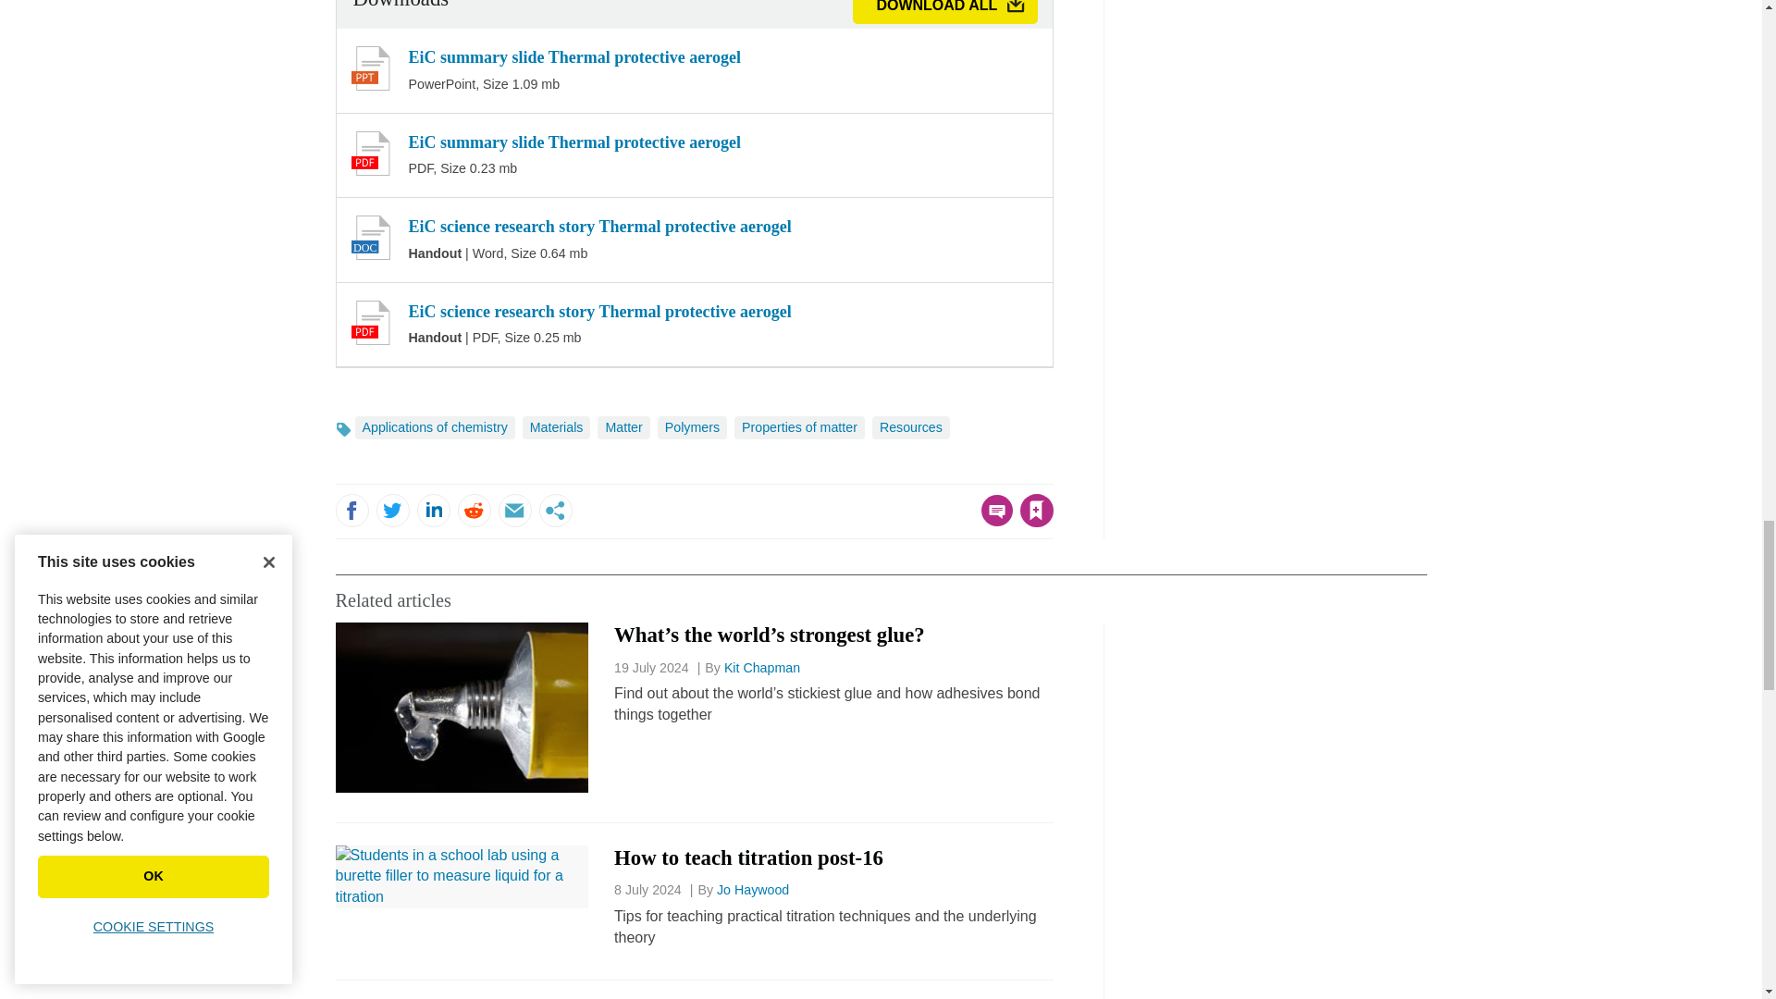  Describe the element at coordinates (391, 511) in the screenshot. I see `Share this on Twitter` at that location.